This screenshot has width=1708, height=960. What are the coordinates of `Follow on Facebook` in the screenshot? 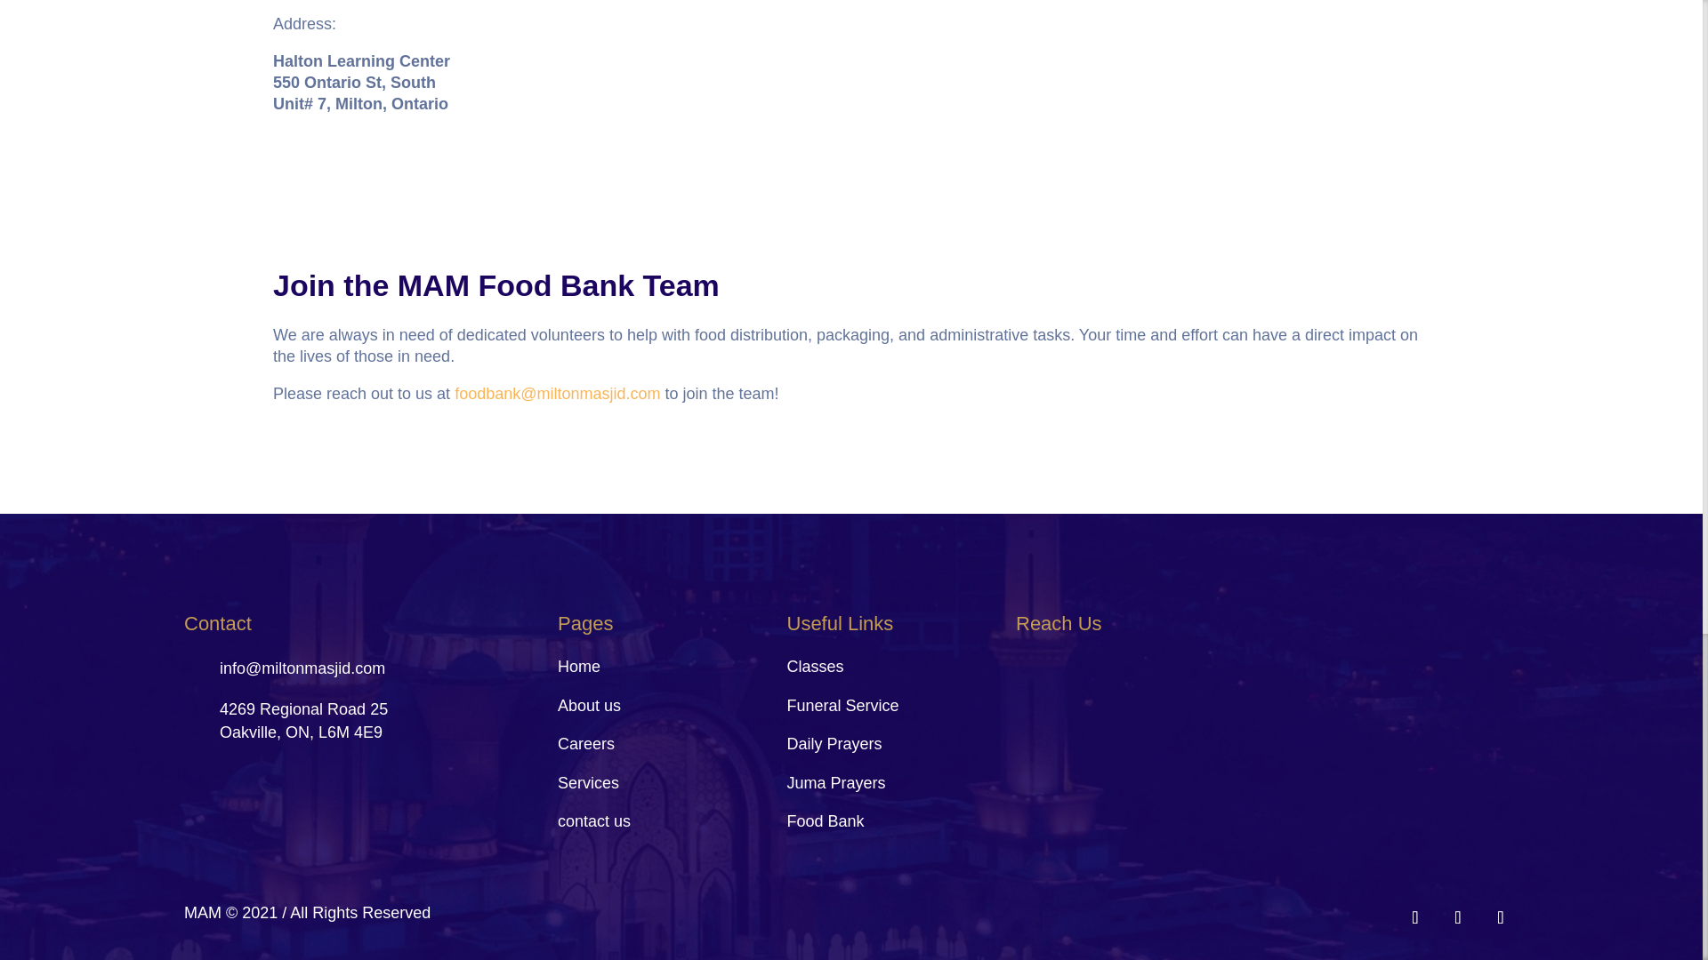 It's located at (1414, 916).